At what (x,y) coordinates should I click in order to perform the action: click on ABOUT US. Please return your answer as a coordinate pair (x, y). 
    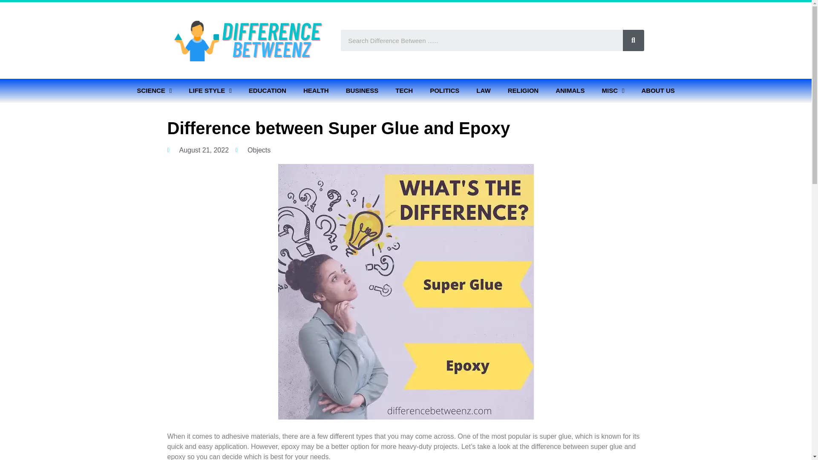
    Looking at the image, I should click on (658, 90).